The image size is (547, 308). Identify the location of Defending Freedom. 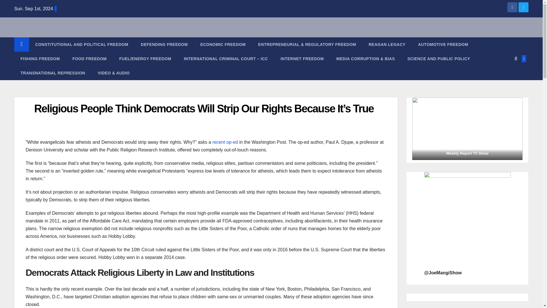
(164, 44).